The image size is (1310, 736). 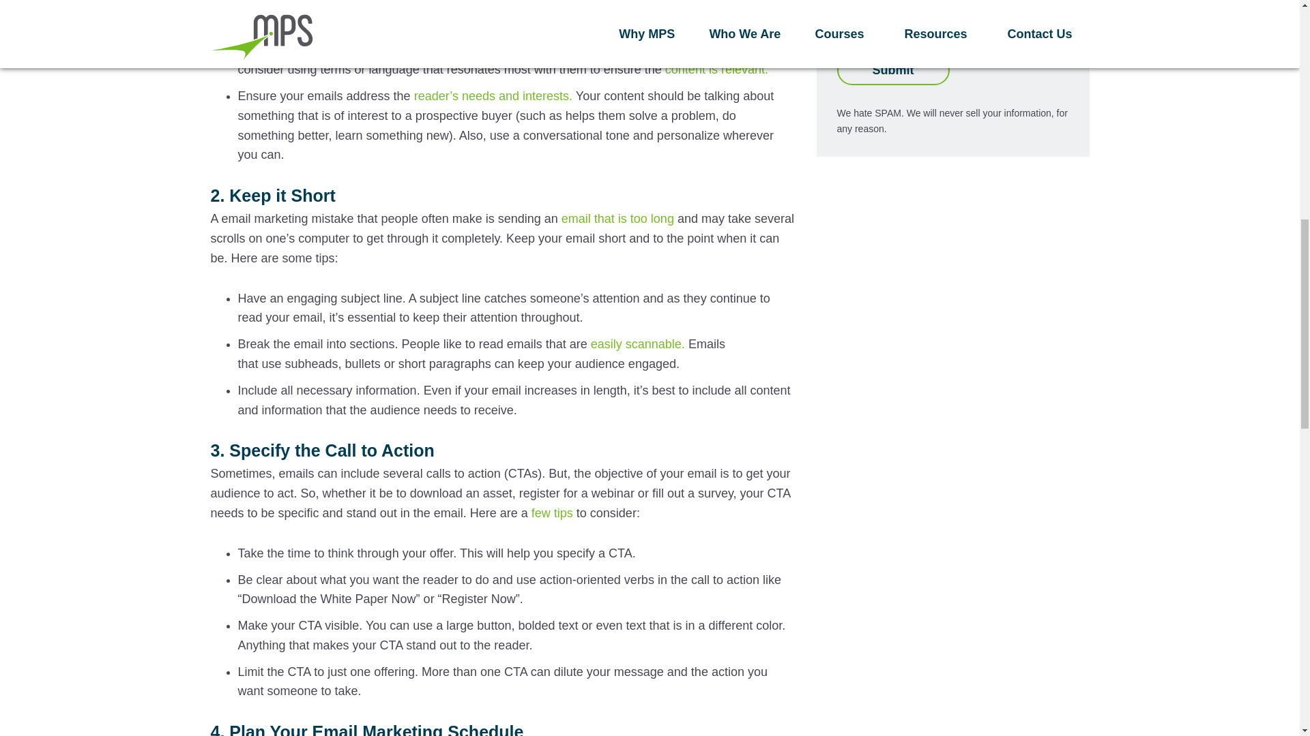 What do you see at coordinates (637, 343) in the screenshot?
I see `easily scannable.` at bounding box center [637, 343].